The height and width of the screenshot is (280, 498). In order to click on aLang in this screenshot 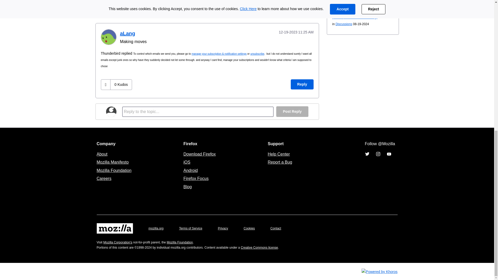, I will do `click(108, 37)`.